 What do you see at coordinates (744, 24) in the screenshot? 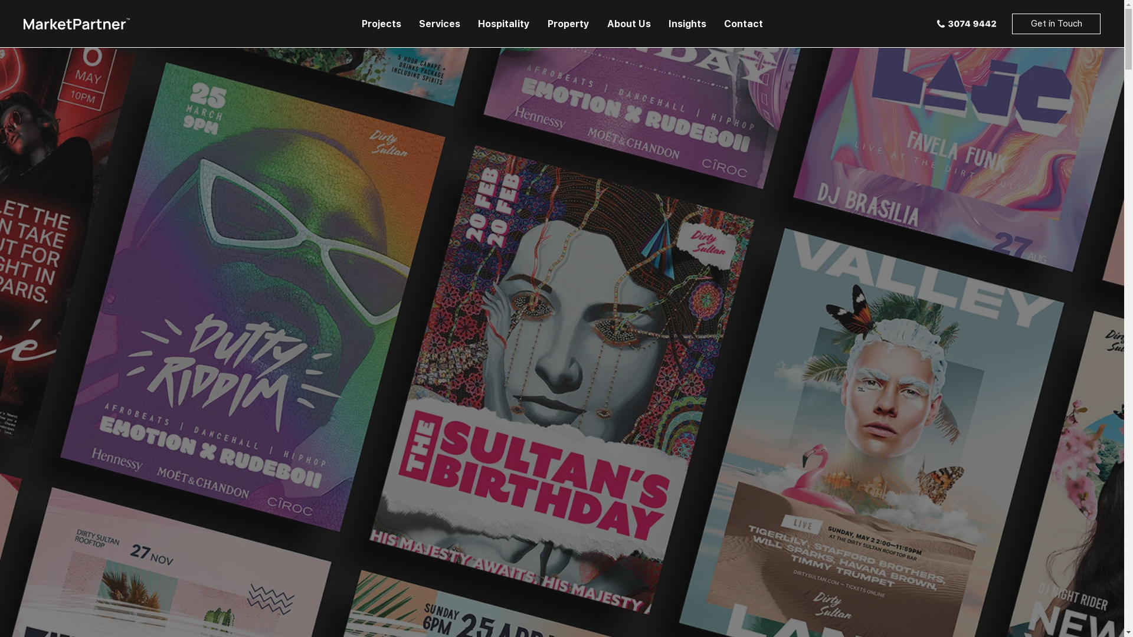
I see `Contact` at bounding box center [744, 24].